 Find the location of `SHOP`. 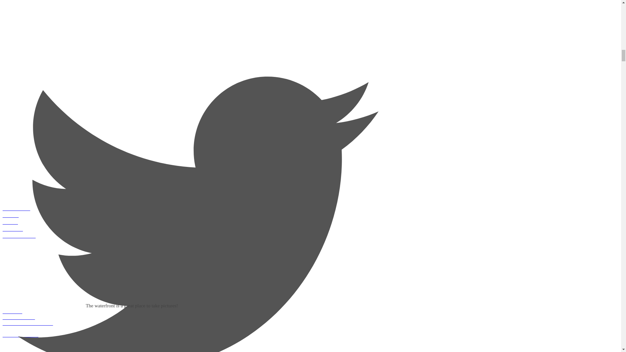

SHOP is located at coordinates (198, 222).